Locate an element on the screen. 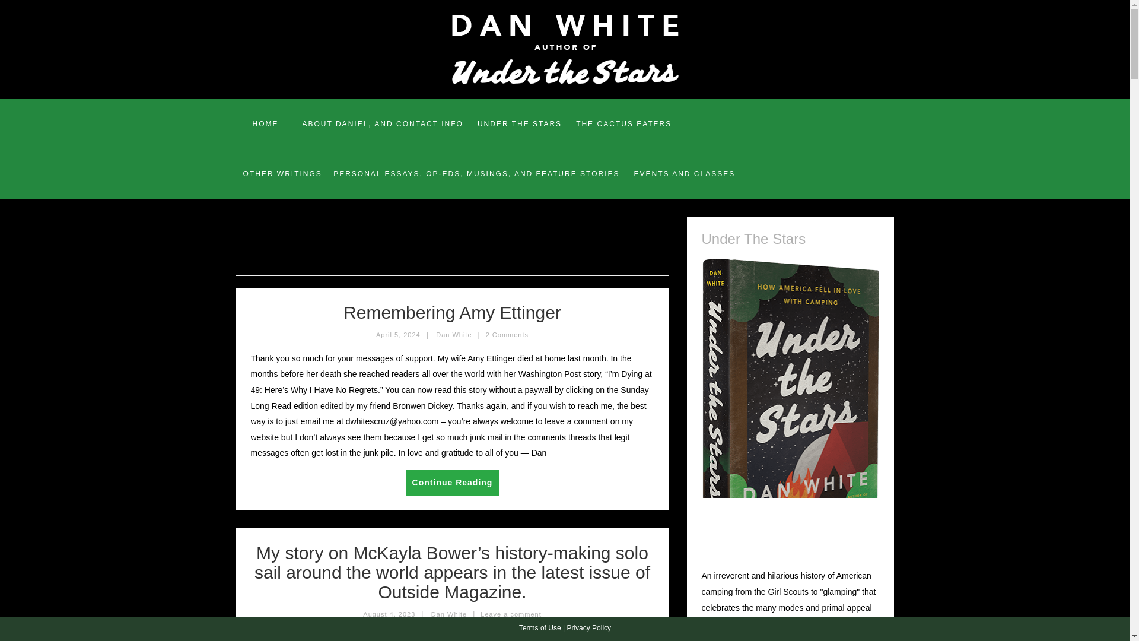 The width and height of the screenshot is (1139, 641). UNDER THE STARS is located at coordinates (519, 123).